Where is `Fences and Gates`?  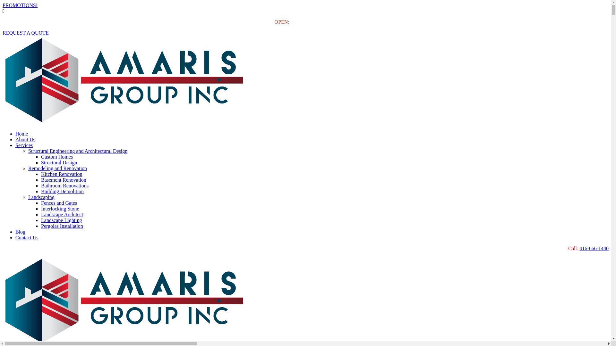
Fences and Gates is located at coordinates (59, 203).